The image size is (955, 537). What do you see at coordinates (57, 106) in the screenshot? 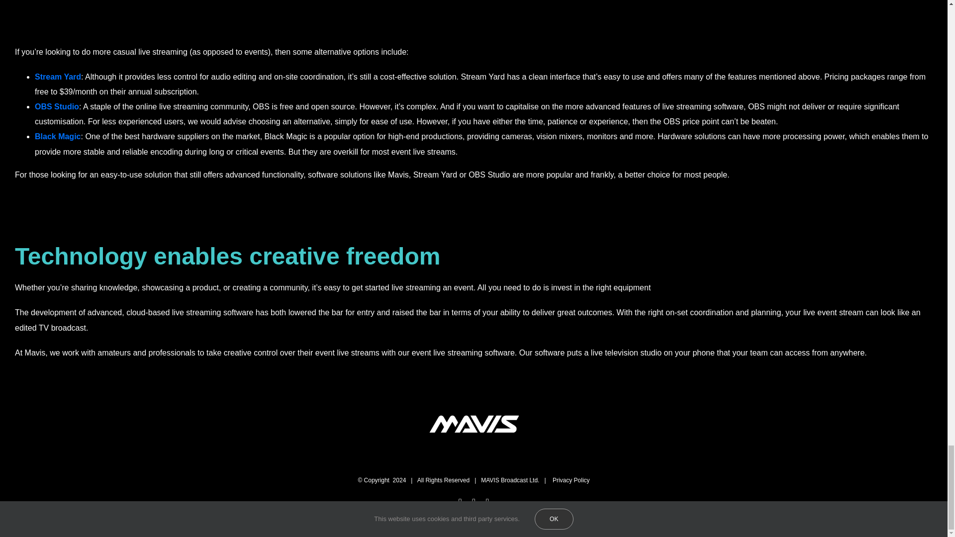
I see `OBS Studio` at bounding box center [57, 106].